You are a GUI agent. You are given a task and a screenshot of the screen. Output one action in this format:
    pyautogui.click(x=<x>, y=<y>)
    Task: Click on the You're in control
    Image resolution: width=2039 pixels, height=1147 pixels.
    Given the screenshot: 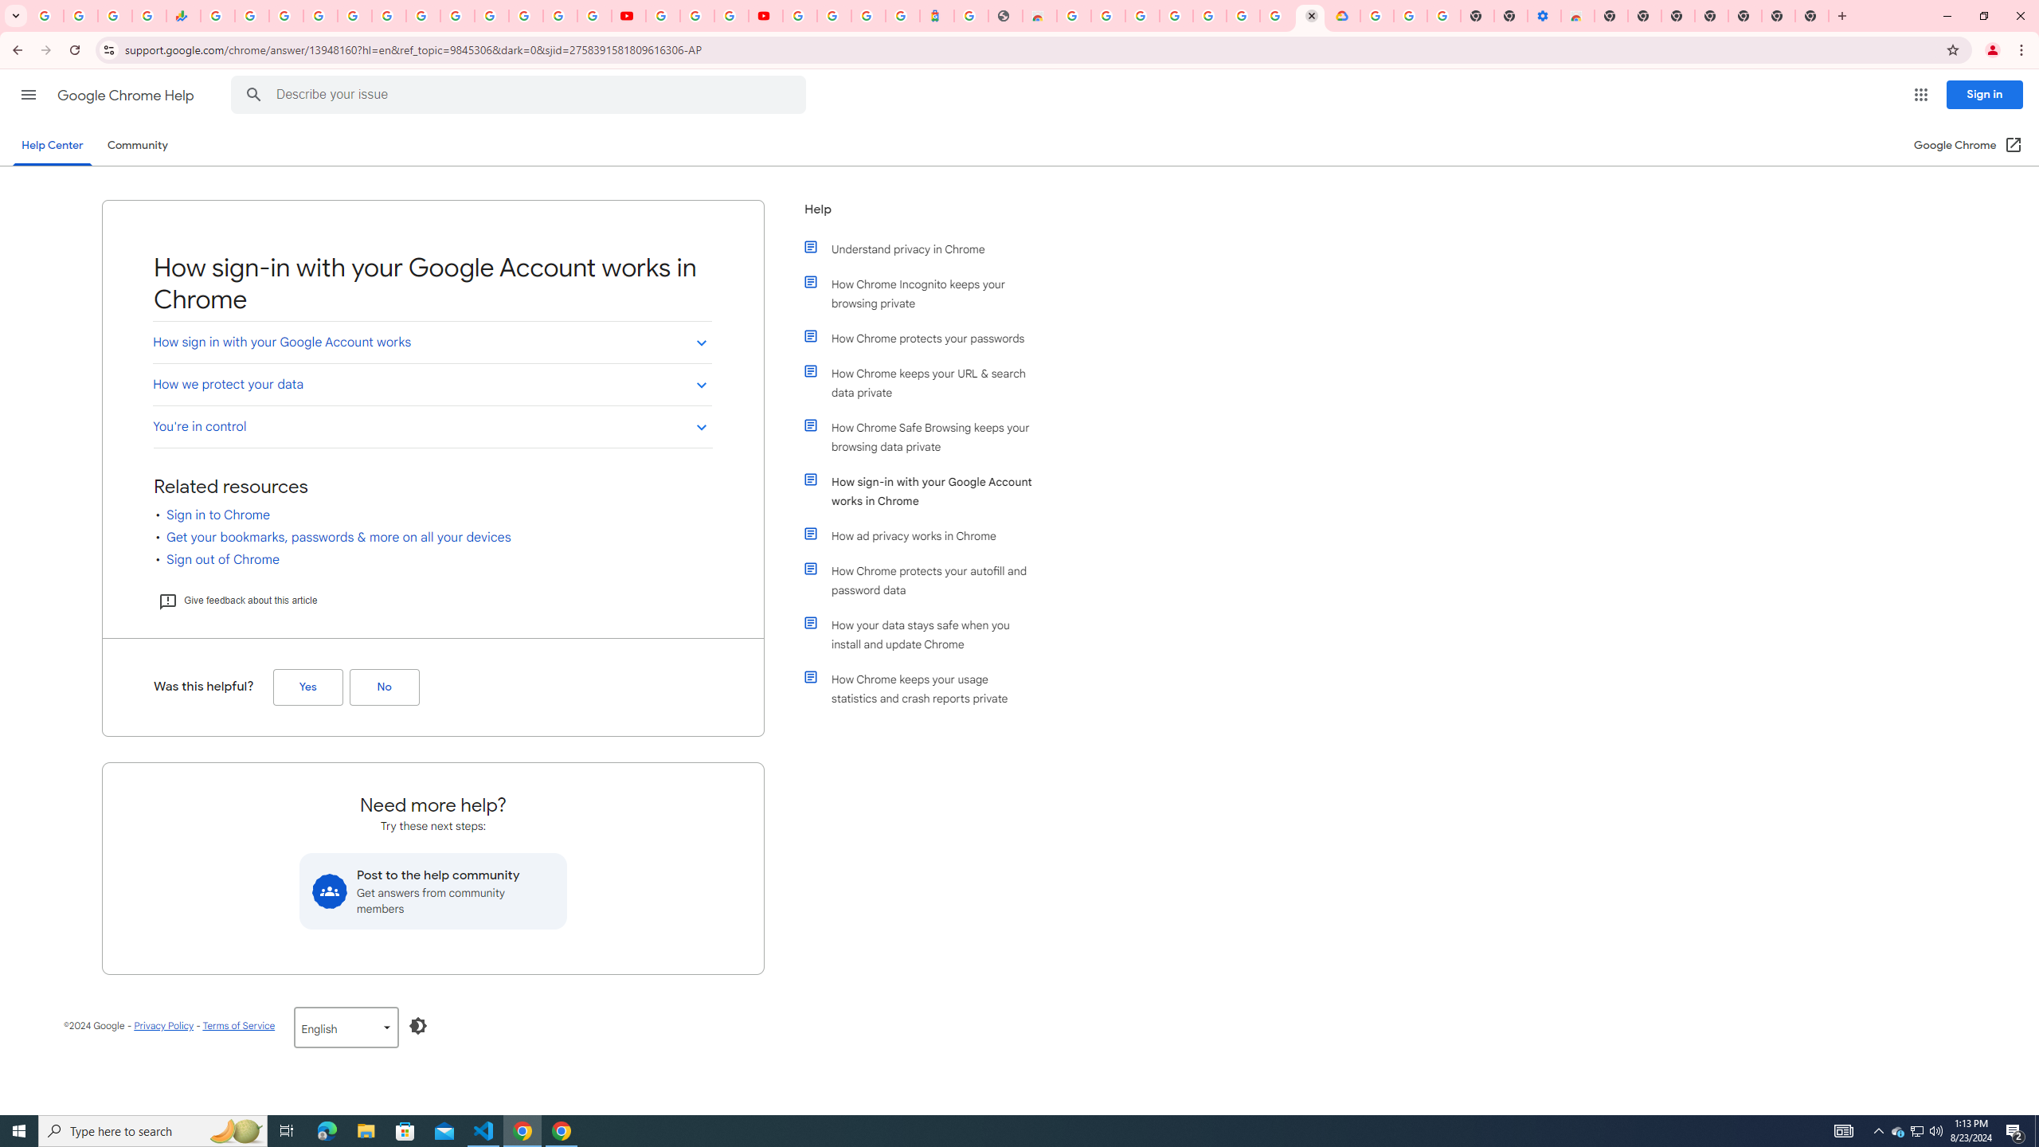 What is the action you would take?
    pyautogui.click(x=432, y=425)
    